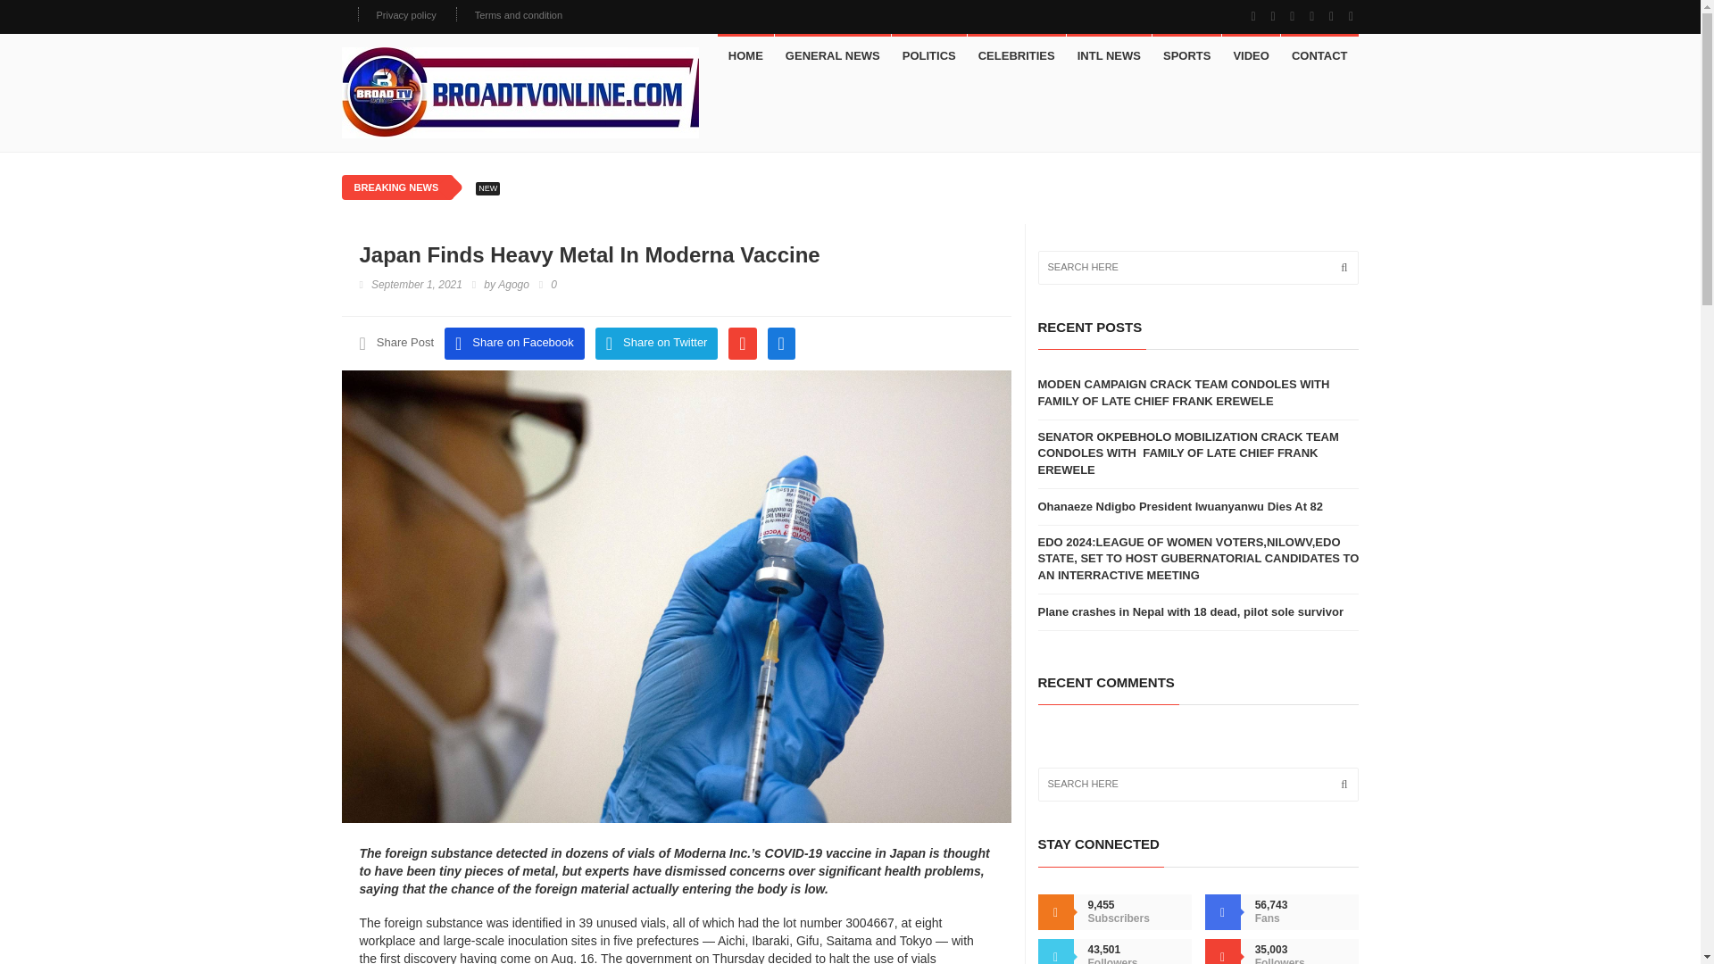 The width and height of the screenshot is (1714, 964). Describe the element at coordinates (407, 14) in the screenshot. I see `Privacy policy` at that location.